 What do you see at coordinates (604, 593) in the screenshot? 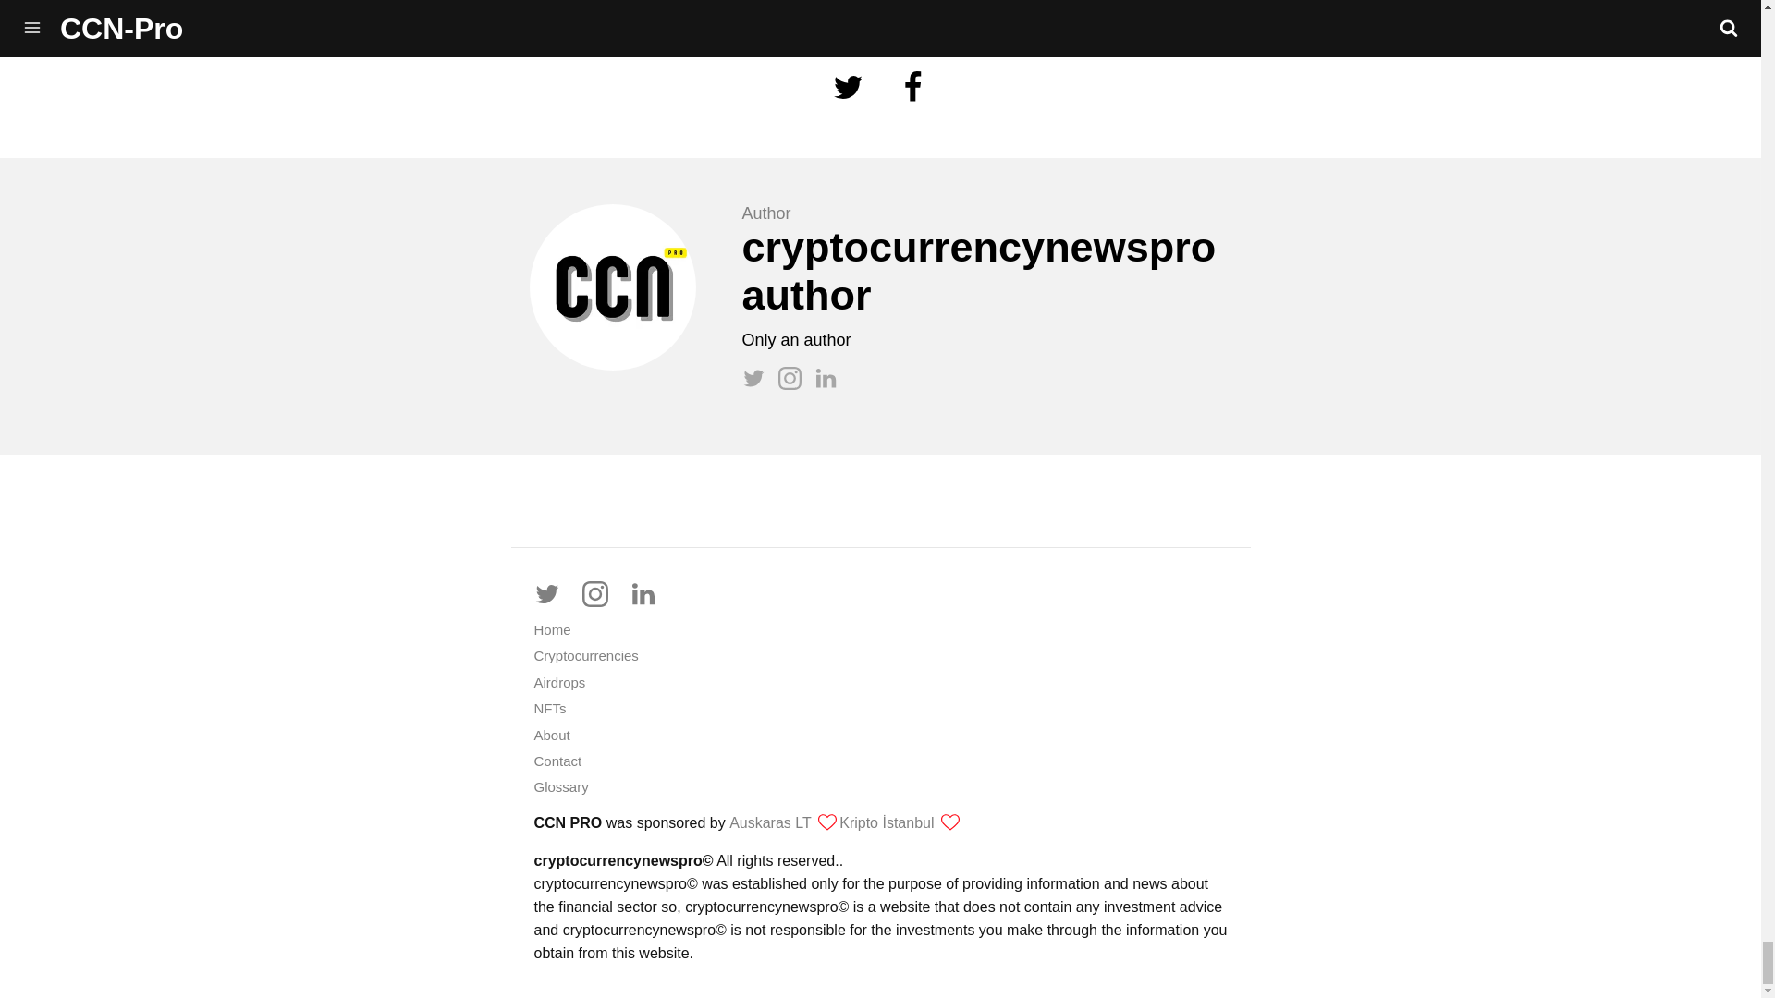
I see `Instagram` at bounding box center [604, 593].